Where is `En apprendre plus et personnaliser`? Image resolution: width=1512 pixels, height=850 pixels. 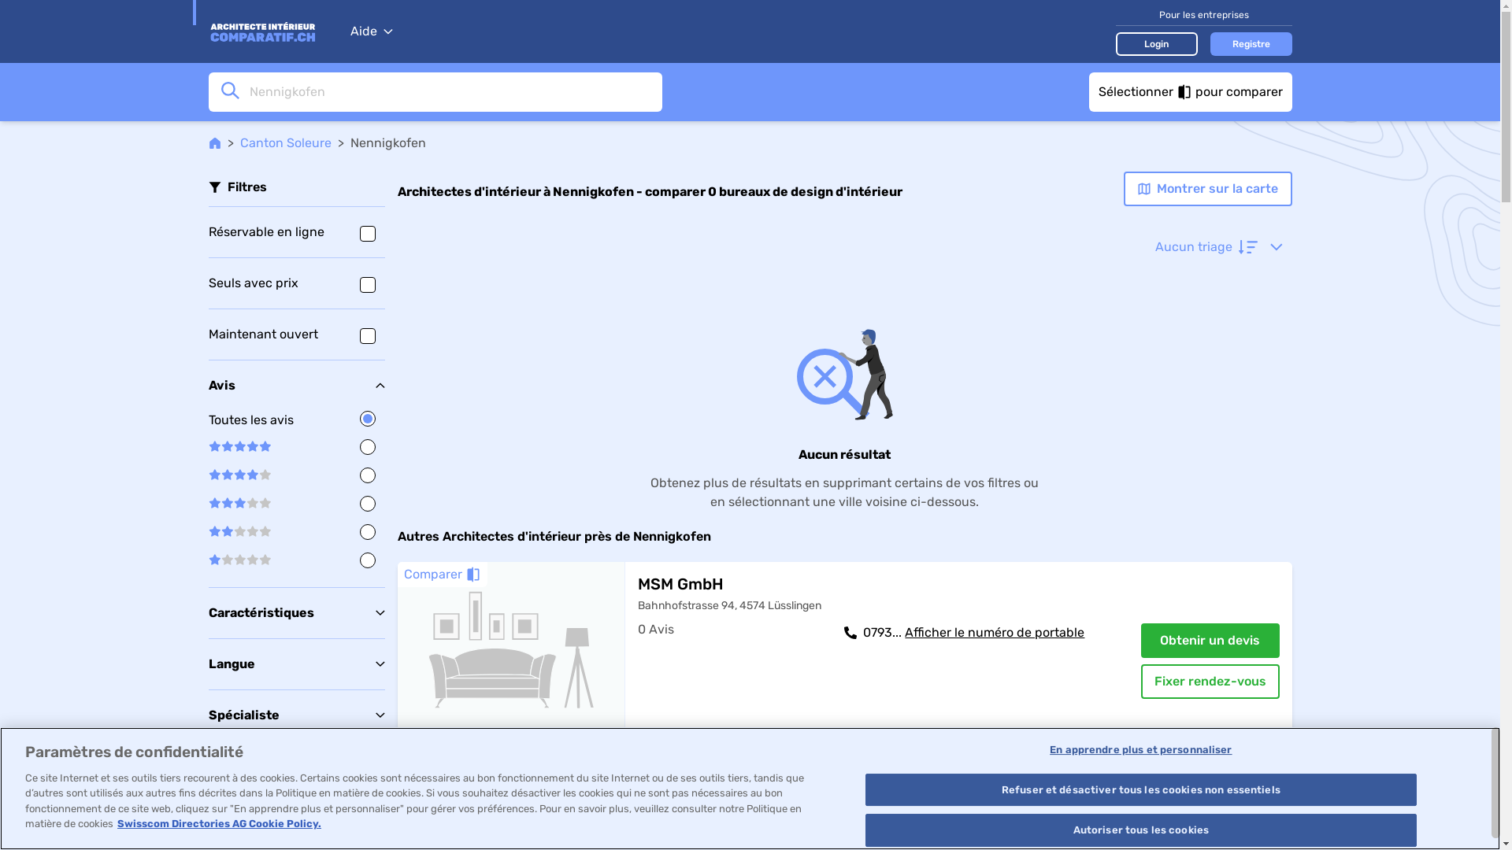
En apprendre plus et personnaliser is located at coordinates (1140, 750).